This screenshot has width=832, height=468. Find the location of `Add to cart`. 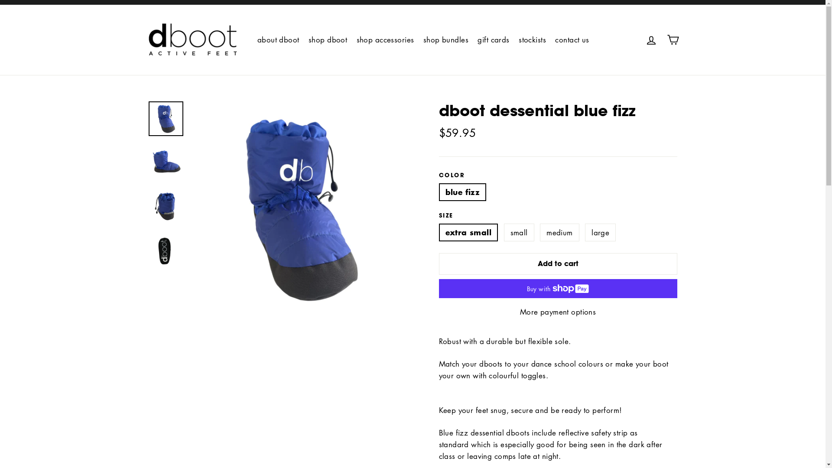

Add to cart is located at coordinates (558, 264).